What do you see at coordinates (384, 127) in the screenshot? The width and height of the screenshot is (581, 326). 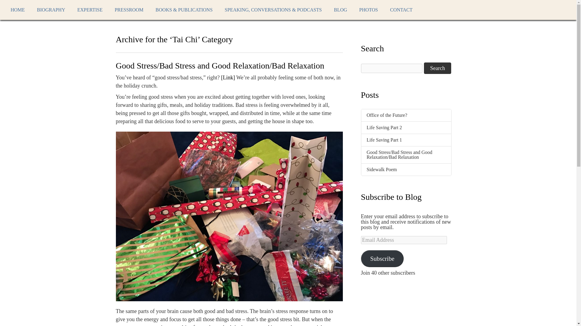 I see `Life Saving Part 2` at bounding box center [384, 127].